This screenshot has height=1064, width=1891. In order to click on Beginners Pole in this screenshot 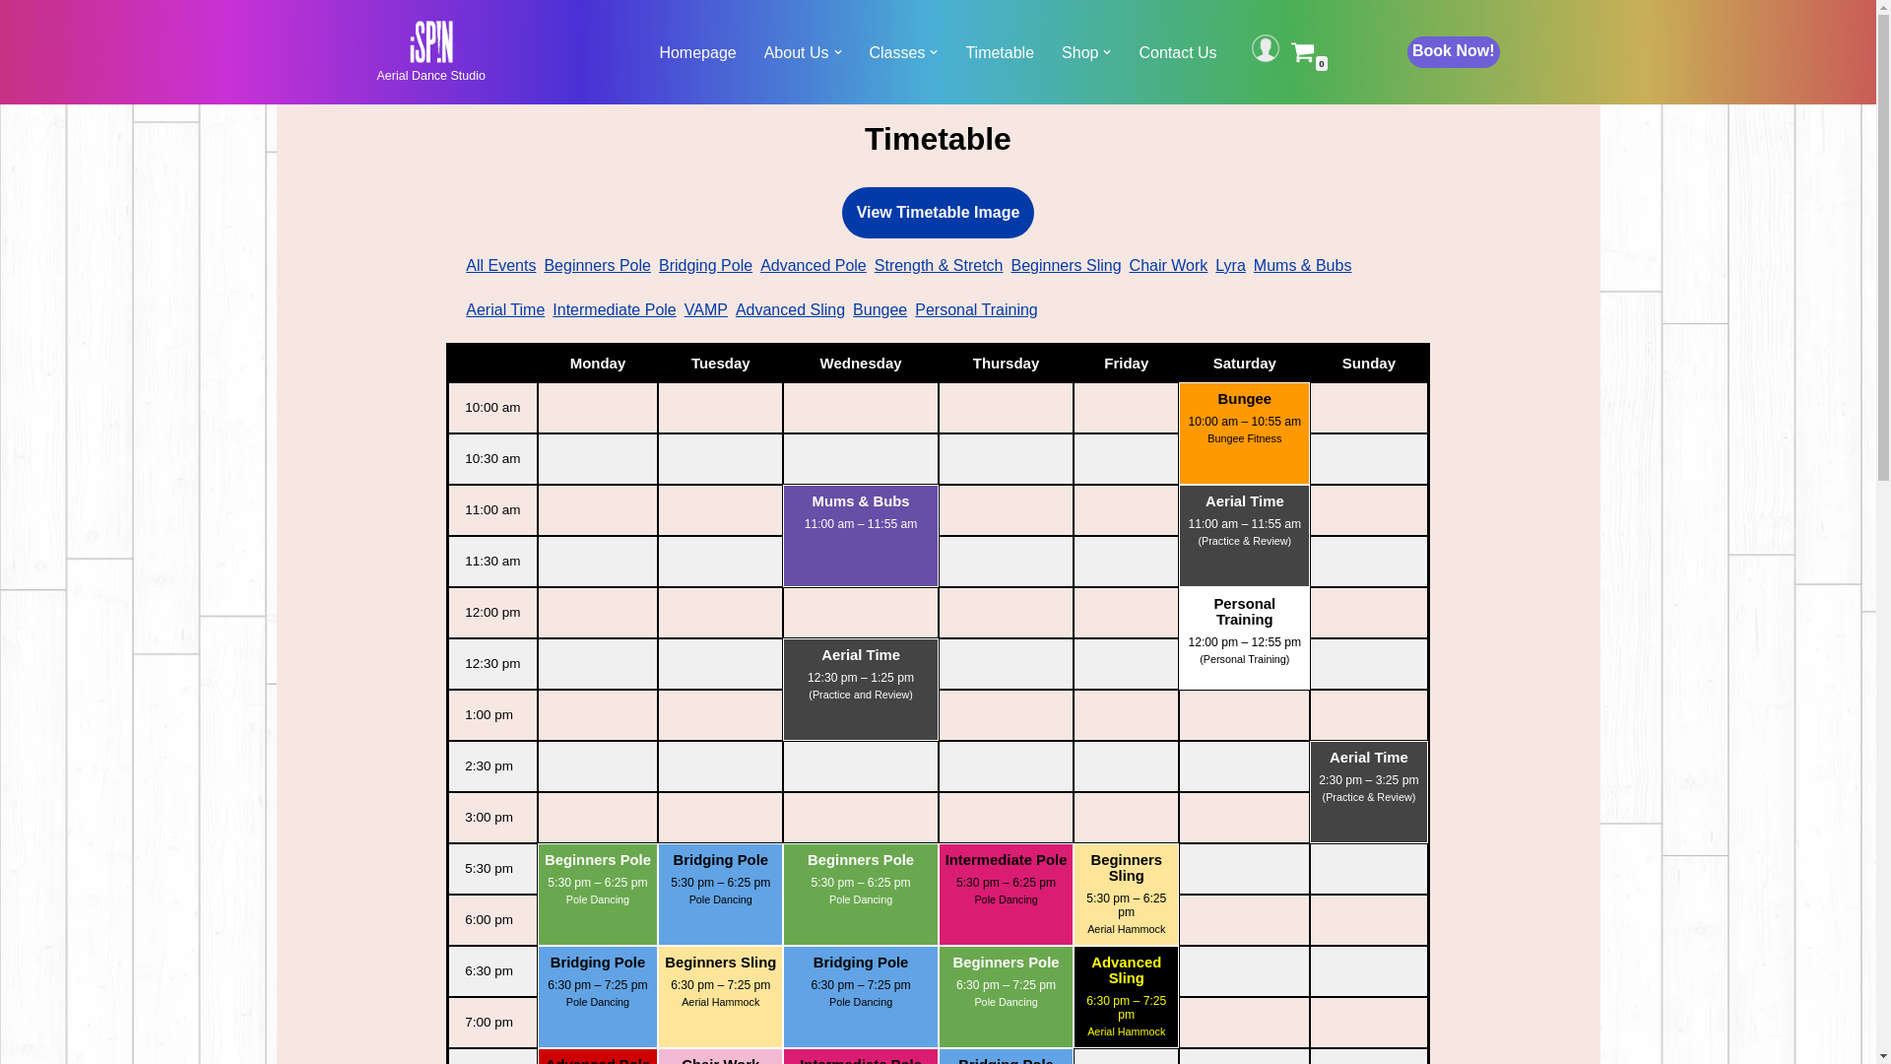, I will do `click(861, 860)`.